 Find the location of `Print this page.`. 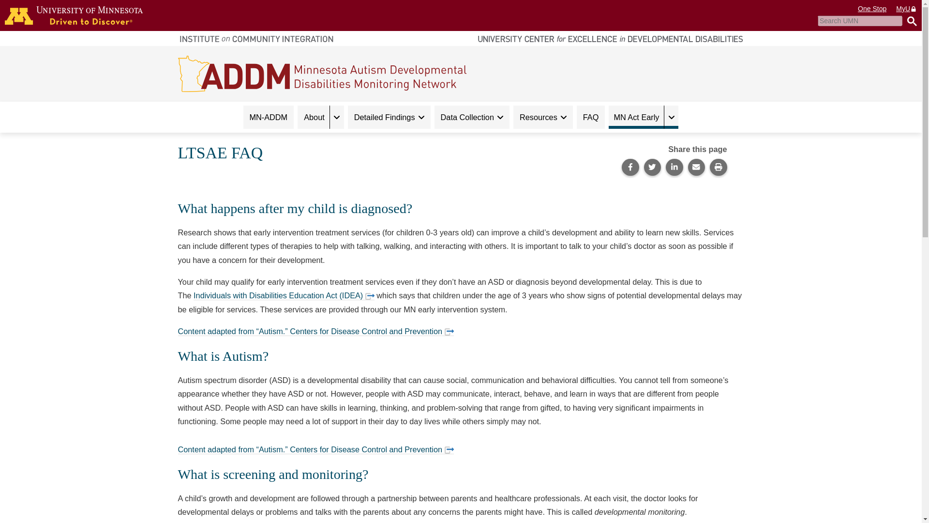

Print this page. is located at coordinates (718, 168).